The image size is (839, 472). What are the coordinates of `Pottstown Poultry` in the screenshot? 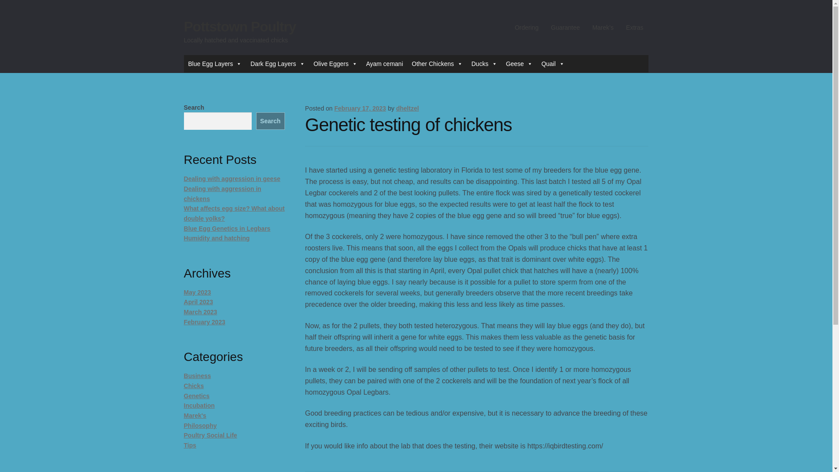 It's located at (239, 26).